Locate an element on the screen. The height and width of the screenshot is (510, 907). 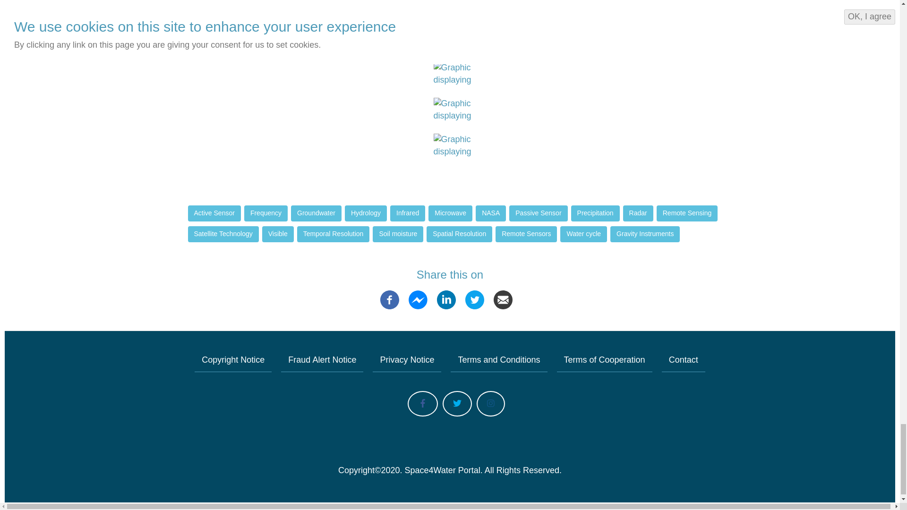
Facebook is located at coordinates (389, 299).